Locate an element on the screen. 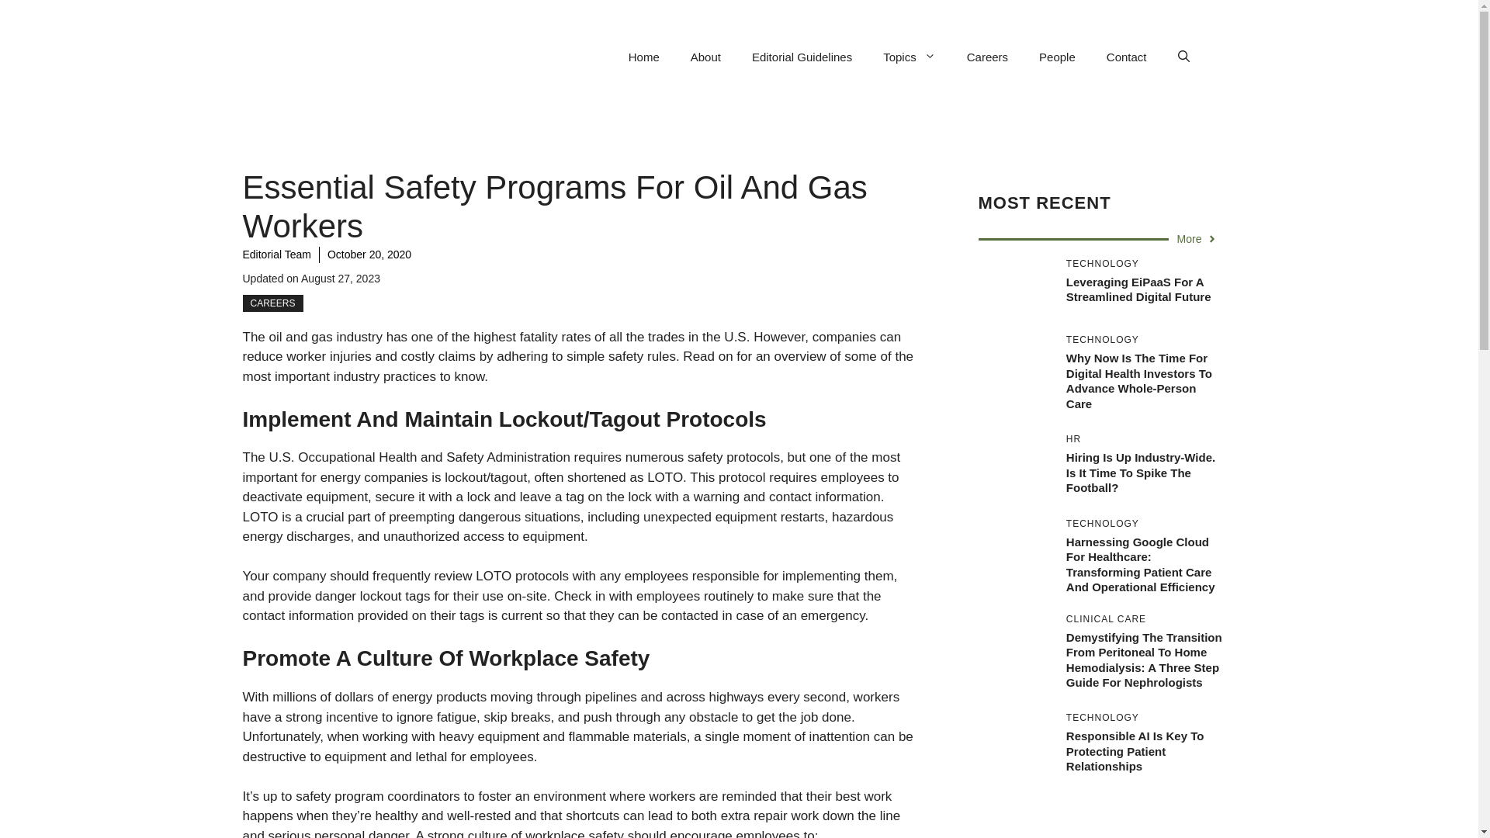 The height and width of the screenshot is (838, 1490). About is located at coordinates (705, 57).